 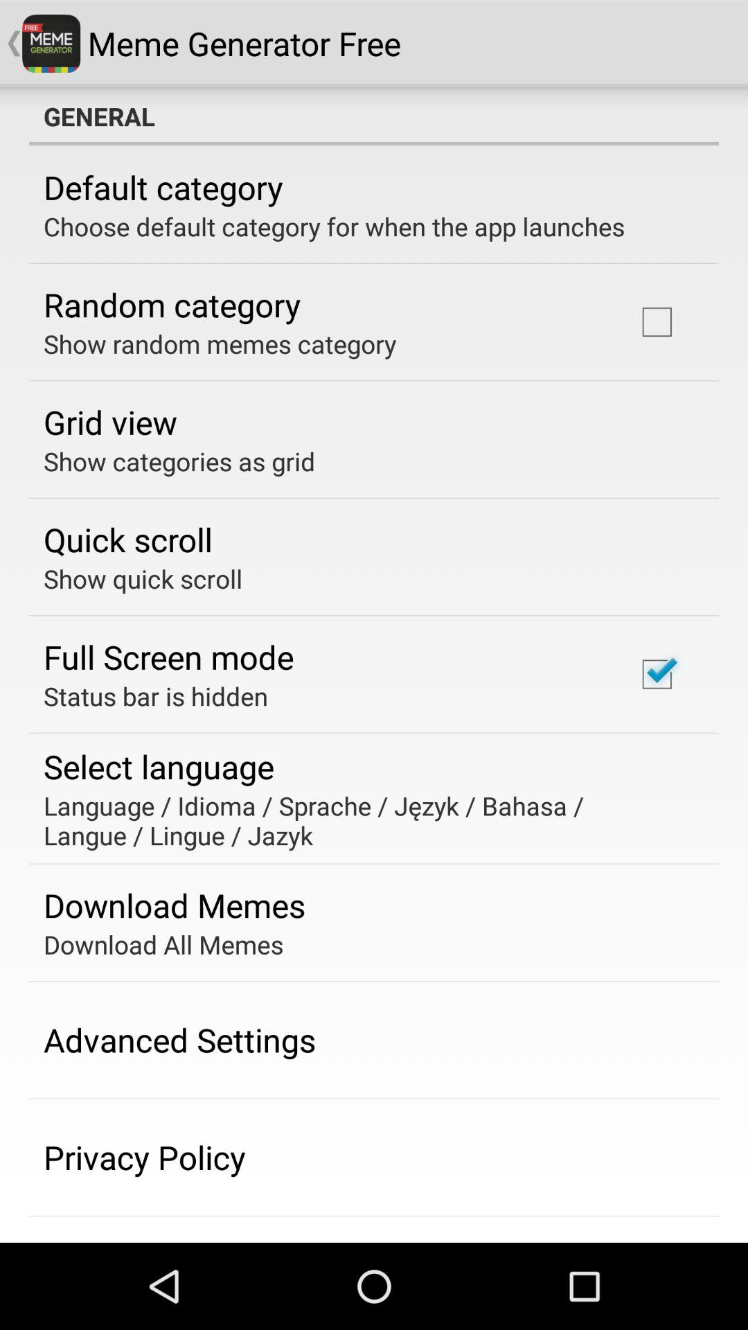 What do you see at coordinates (180, 1039) in the screenshot?
I see `tap advanced settings icon` at bounding box center [180, 1039].